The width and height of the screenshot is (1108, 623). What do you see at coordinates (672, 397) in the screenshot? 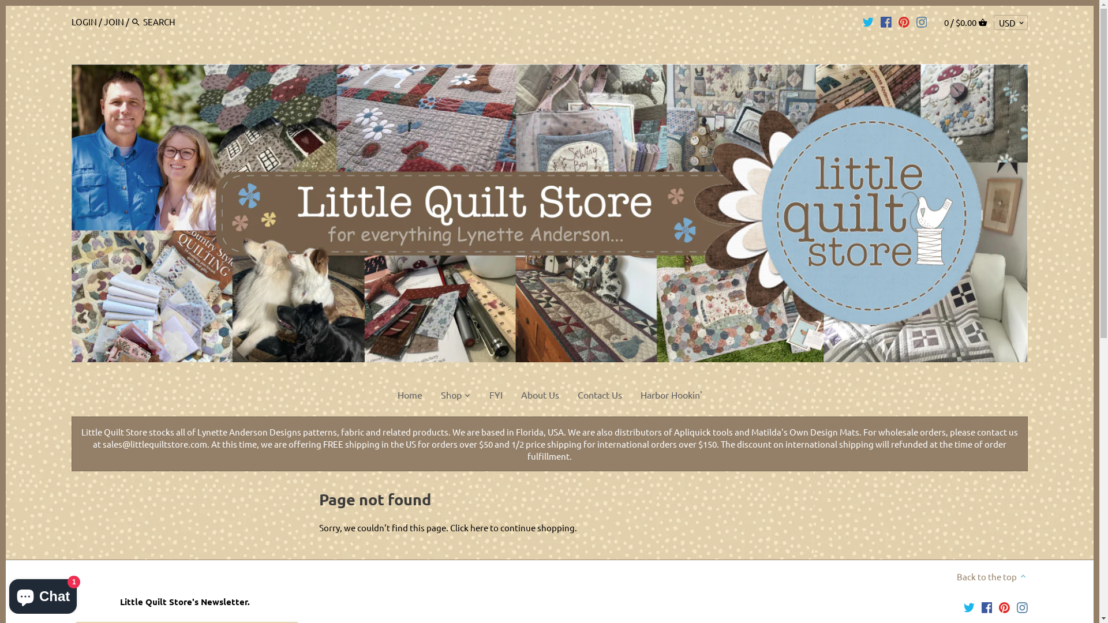
I see `Harbor Hookin'` at bounding box center [672, 397].